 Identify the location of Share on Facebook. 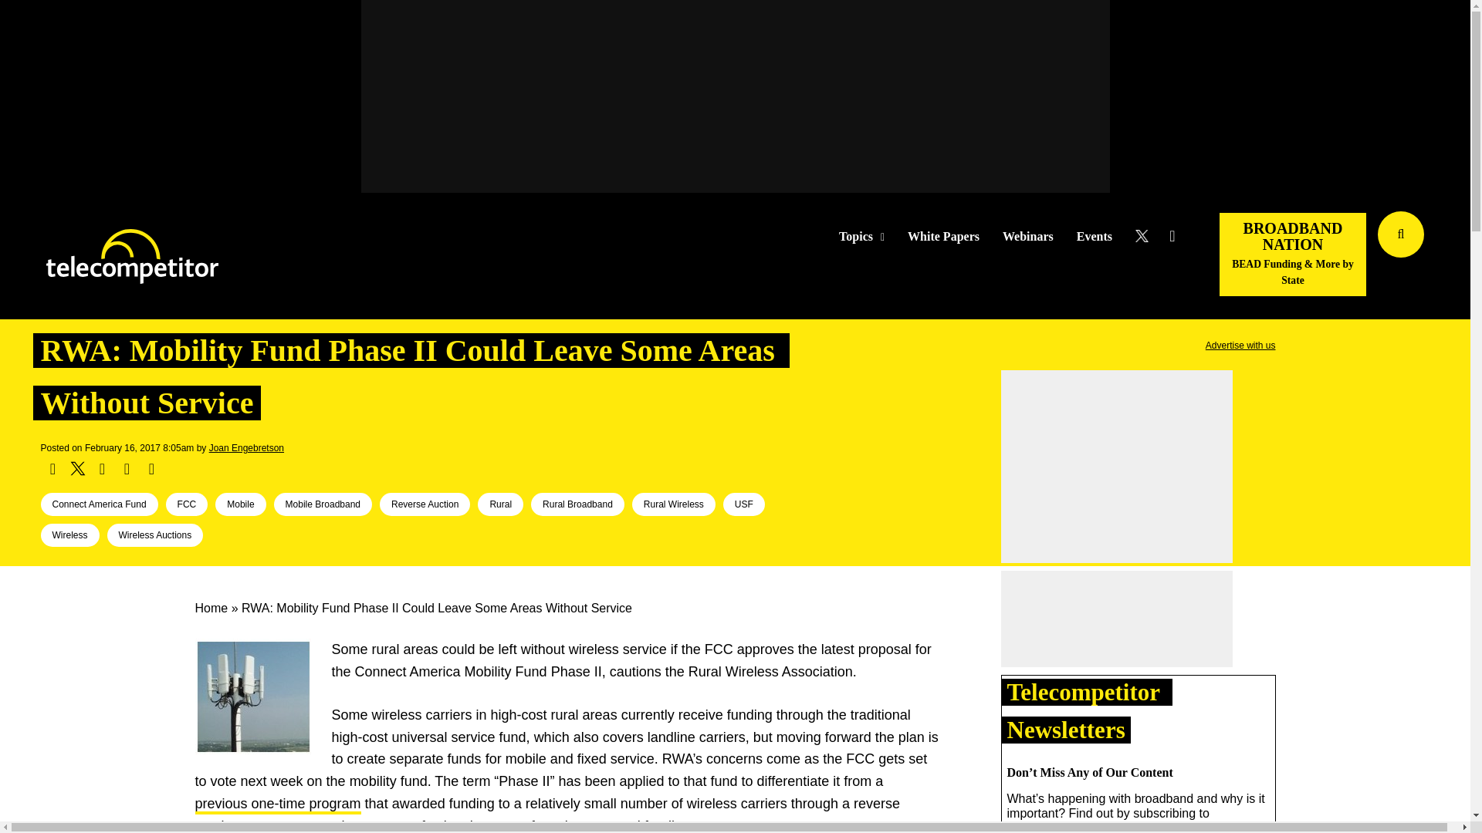
(52, 469).